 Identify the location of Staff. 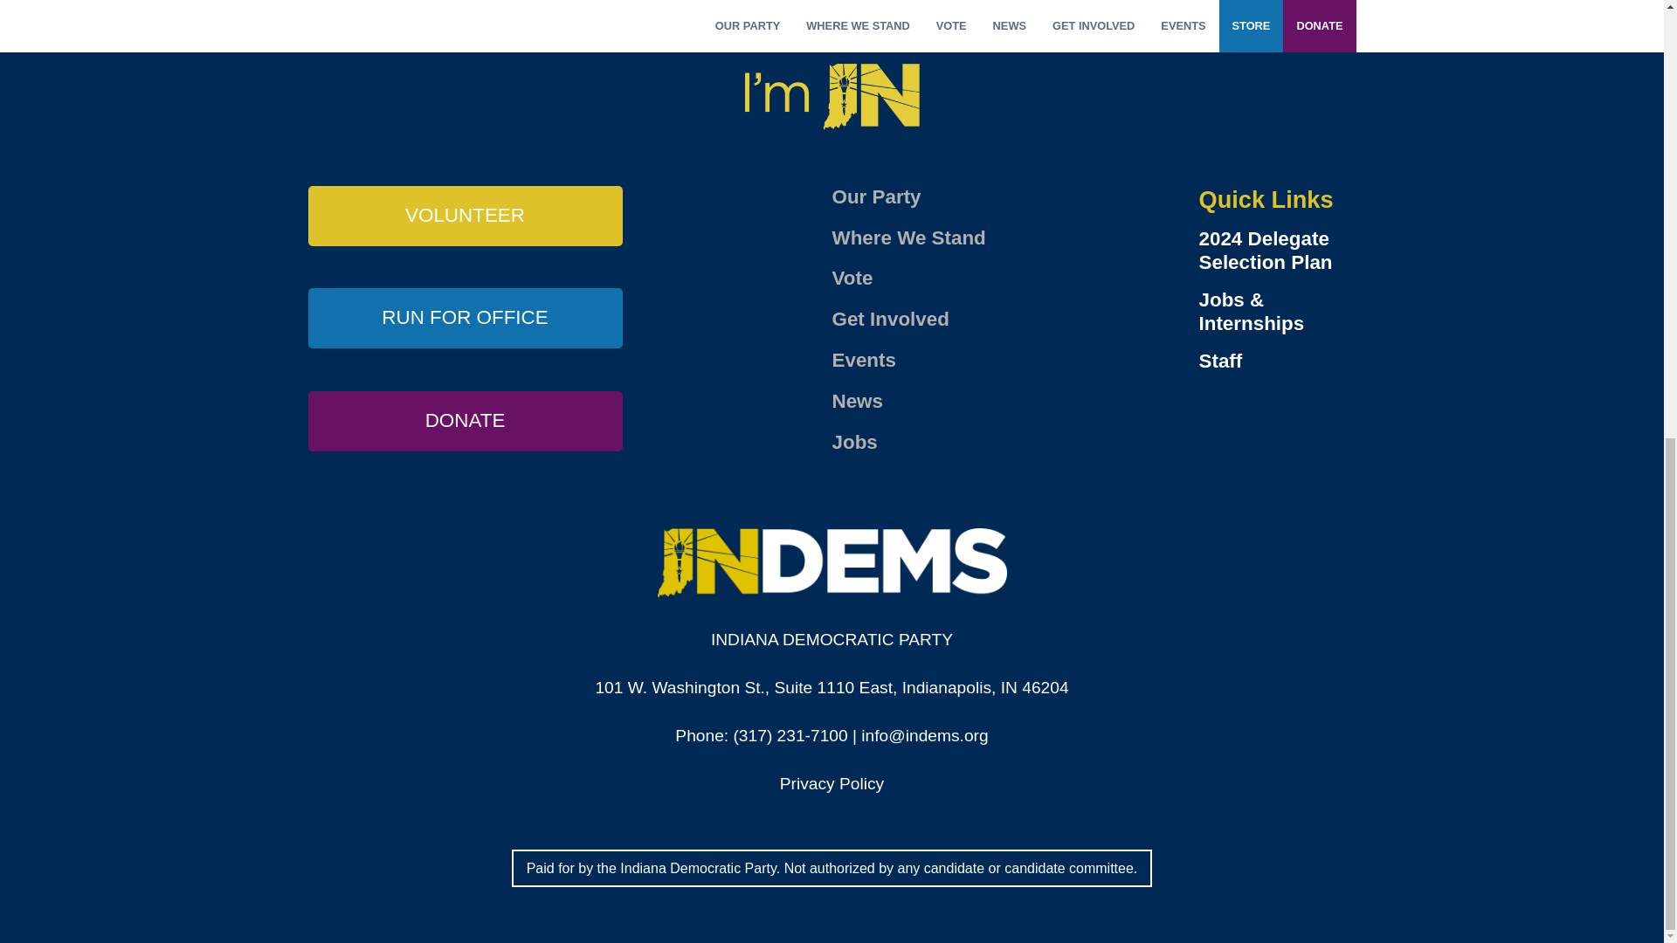
(1277, 361).